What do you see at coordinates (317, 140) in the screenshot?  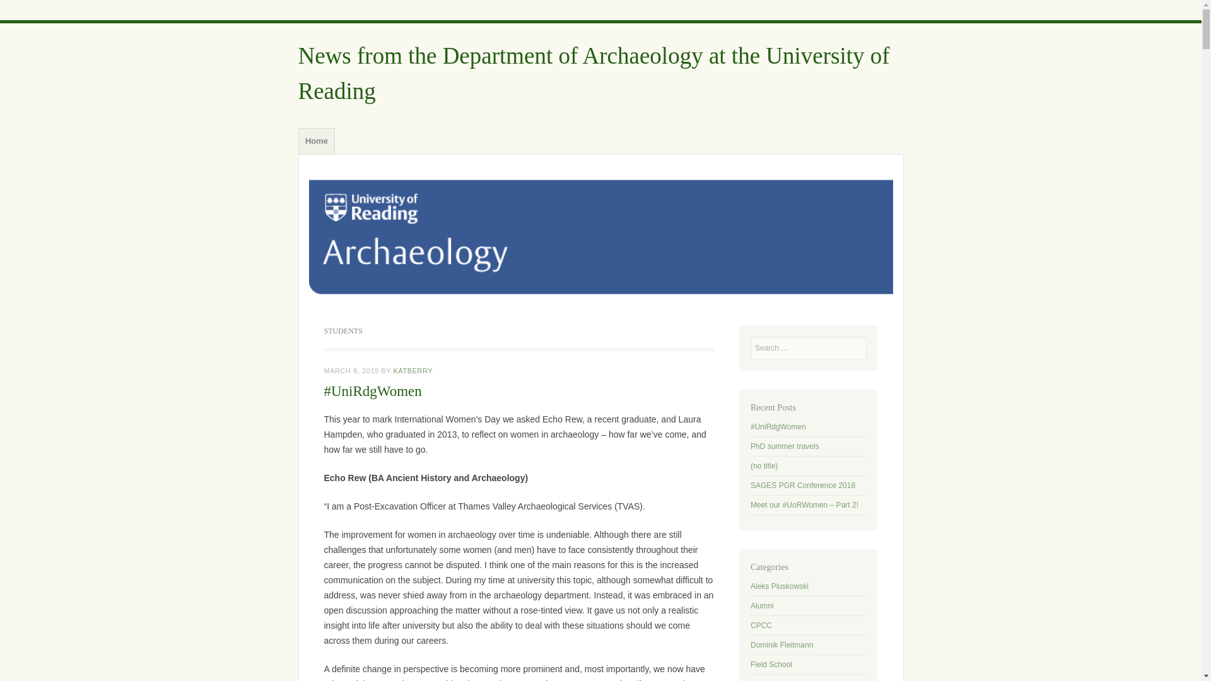 I see `Home` at bounding box center [317, 140].